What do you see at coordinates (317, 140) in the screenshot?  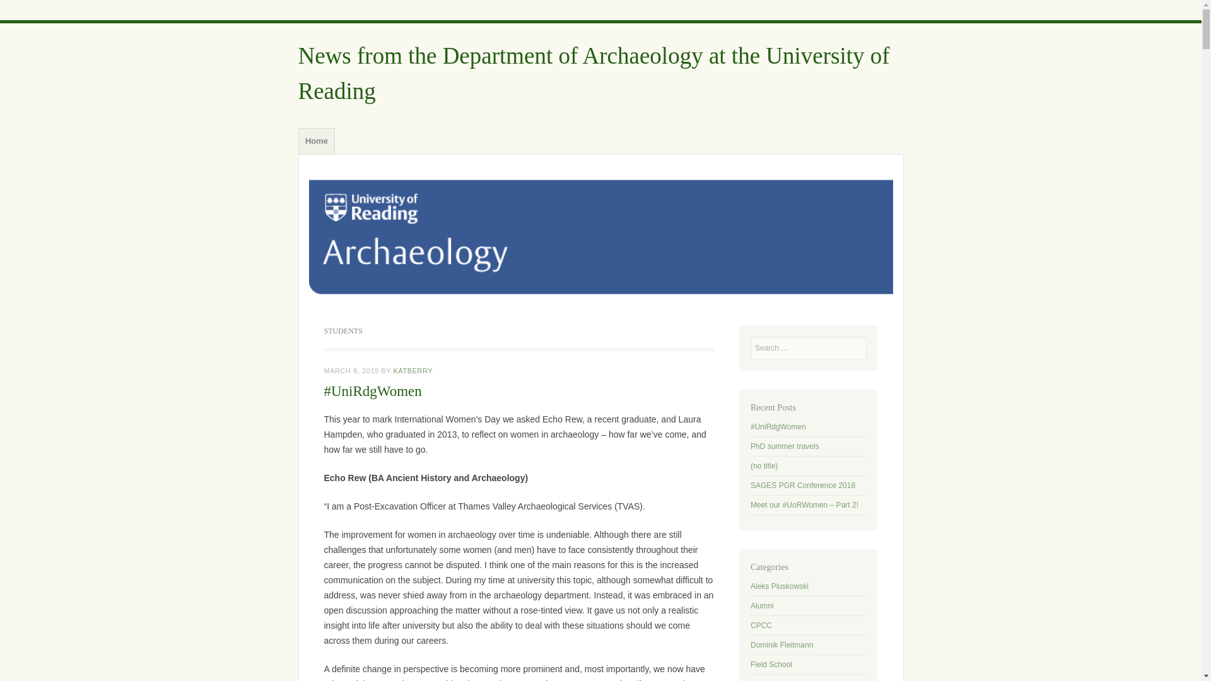 I see `Home` at bounding box center [317, 140].